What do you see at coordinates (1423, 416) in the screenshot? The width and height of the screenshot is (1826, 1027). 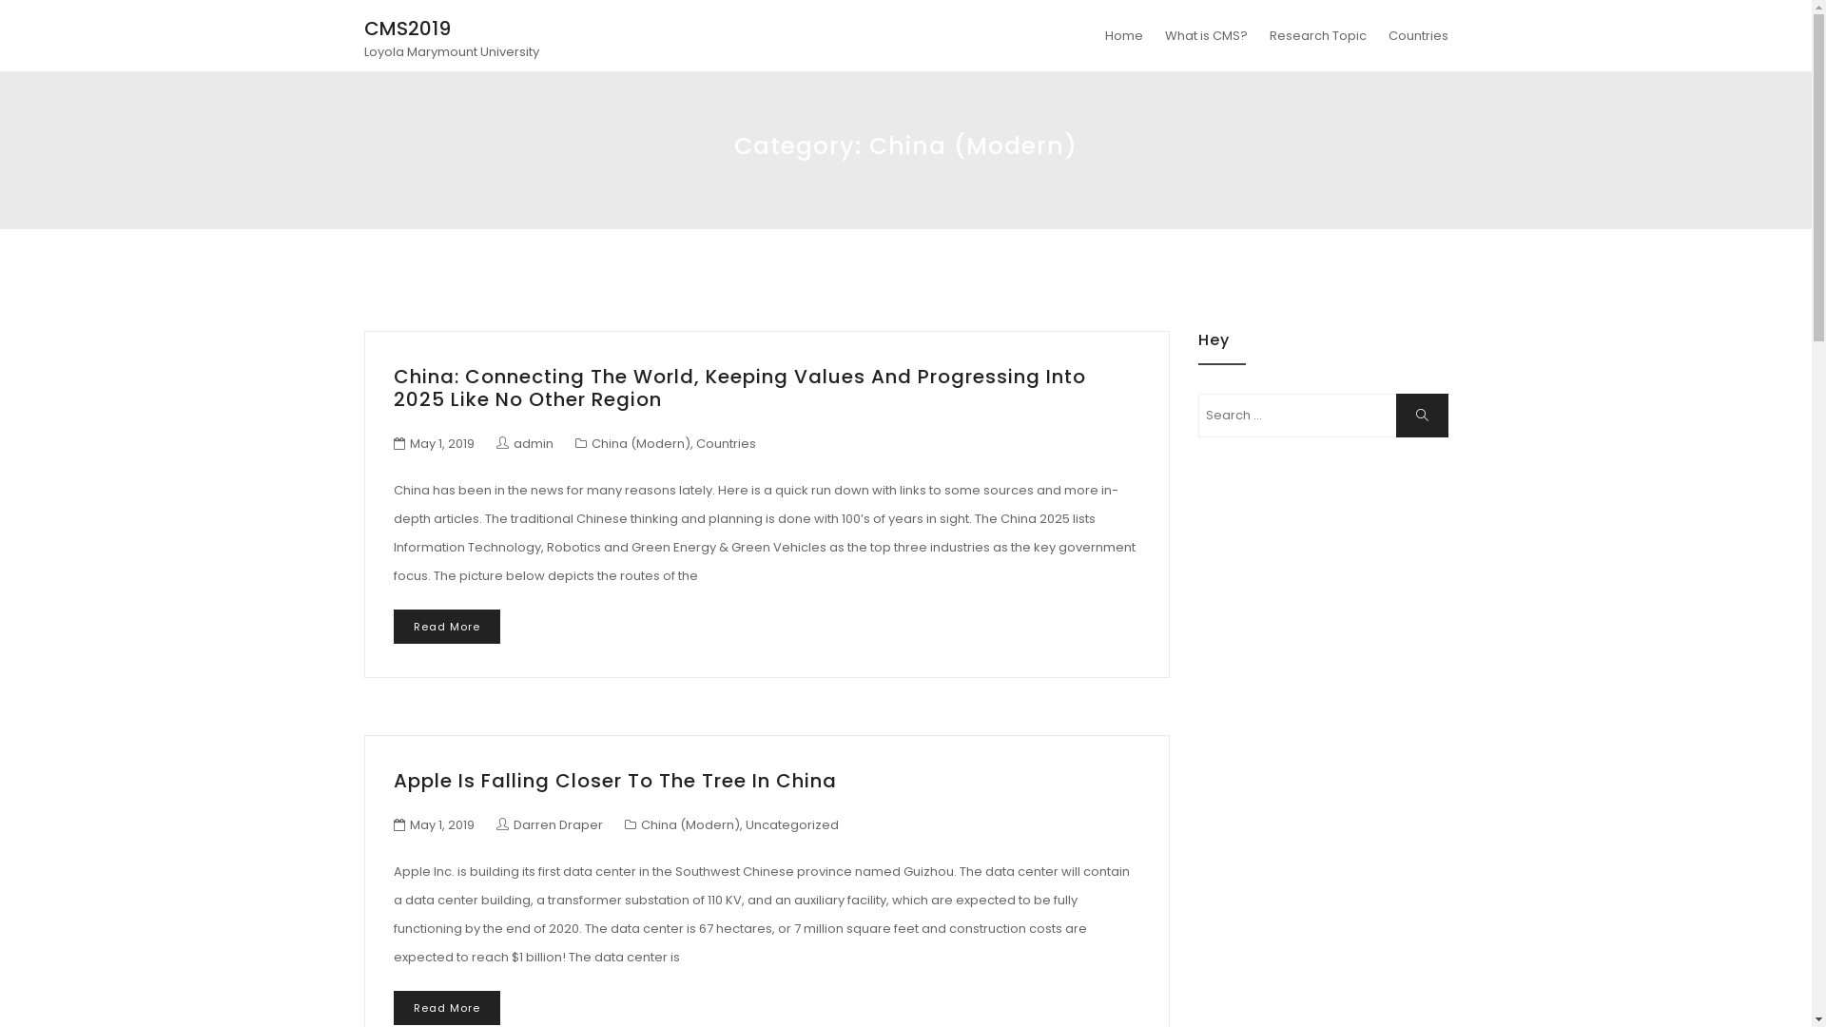 I see `Search` at bounding box center [1423, 416].